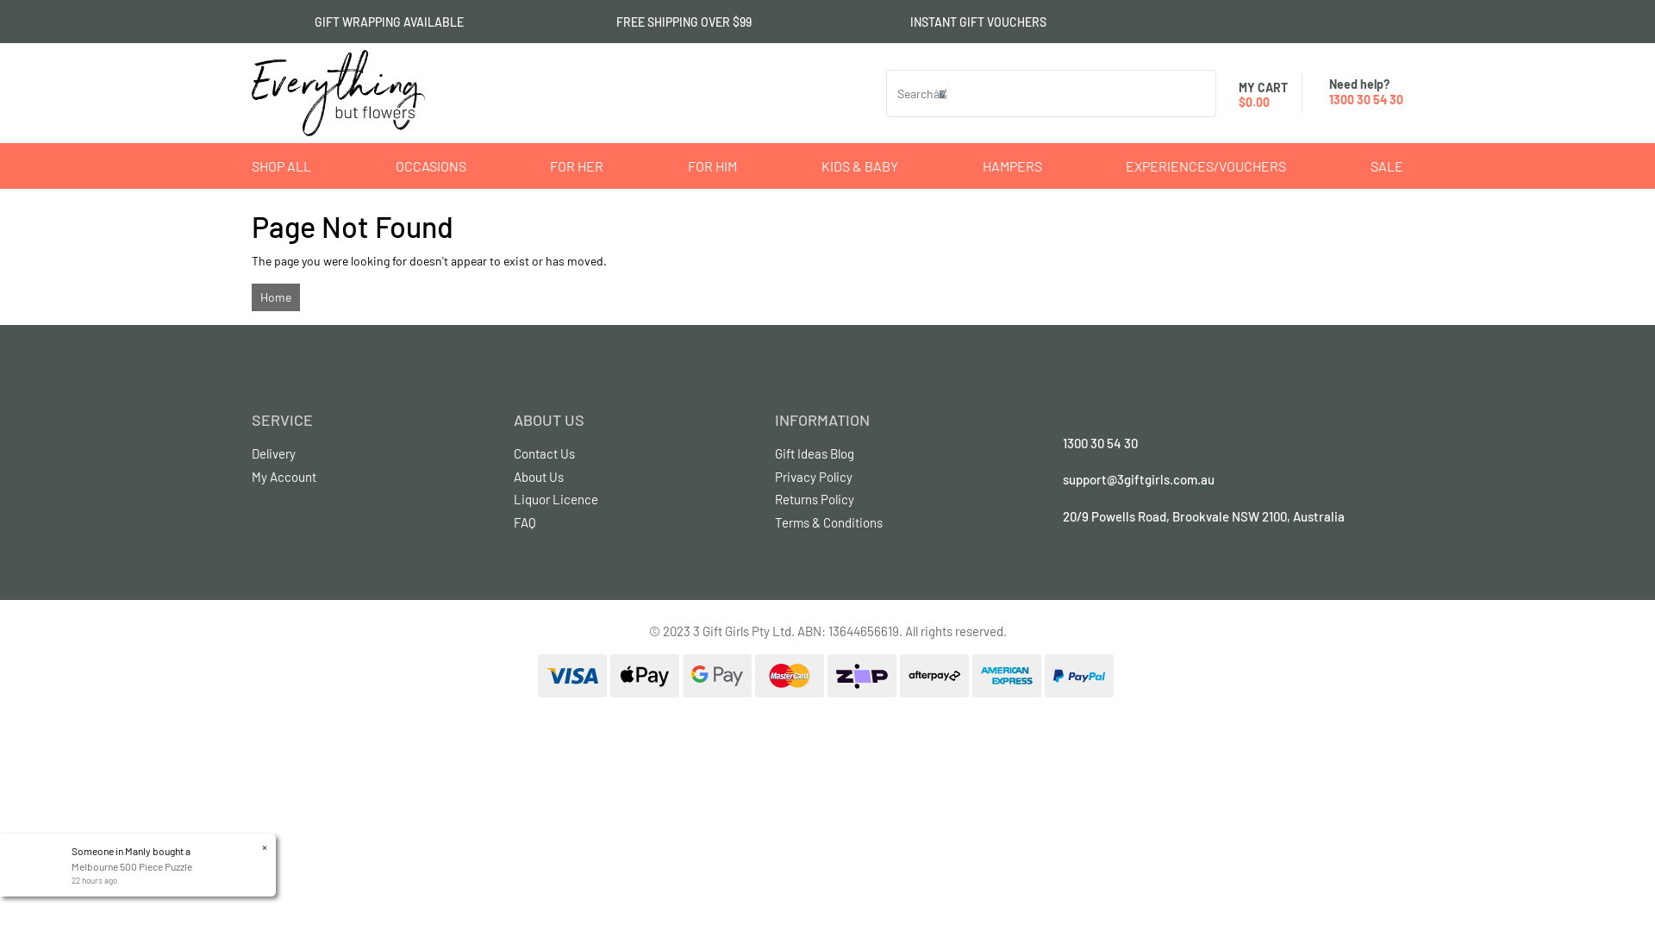 The height and width of the screenshot is (931, 1655). I want to click on INSTANT GIFT VOUCHERS, so click(975, 22).